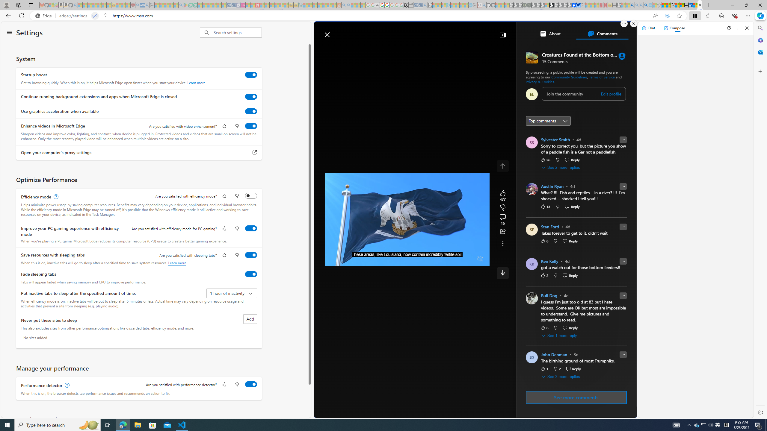  What do you see at coordinates (339, 49) in the screenshot?
I see `Class: button-glyph` at bounding box center [339, 49].